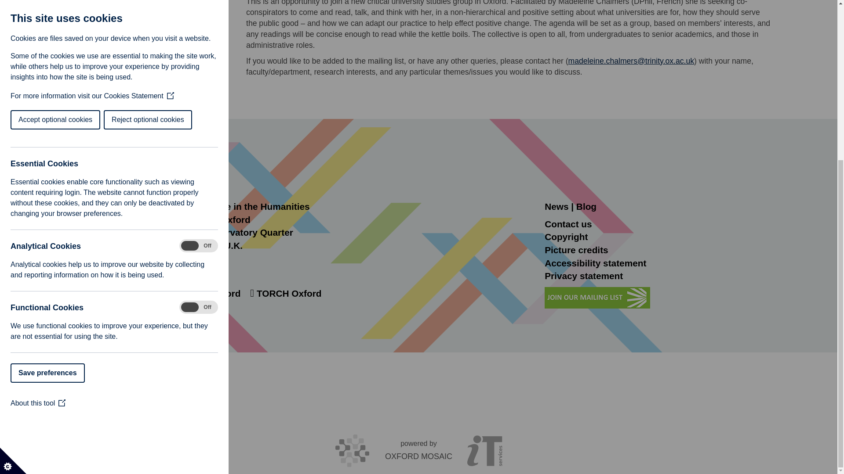 Image resolution: width=844 pixels, height=474 pixels. What do you see at coordinates (146, 172) in the screenshot?
I see `Oxford logo` at bounding box center [146, 172].